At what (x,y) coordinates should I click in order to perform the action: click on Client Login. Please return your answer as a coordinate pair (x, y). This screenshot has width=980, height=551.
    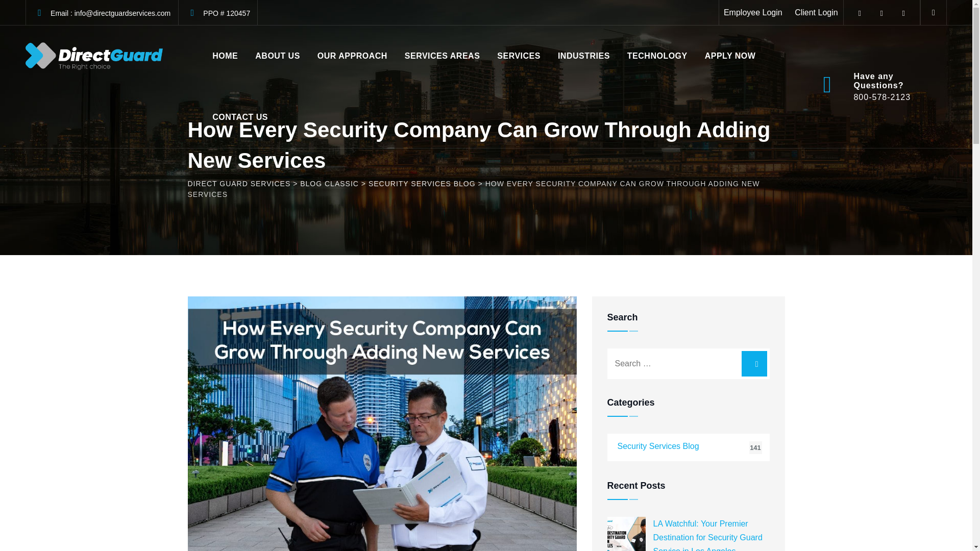
    Looking at the image, I should click on (816, 12).